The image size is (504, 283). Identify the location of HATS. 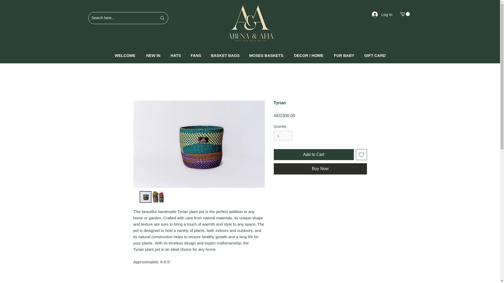
(176, 55).